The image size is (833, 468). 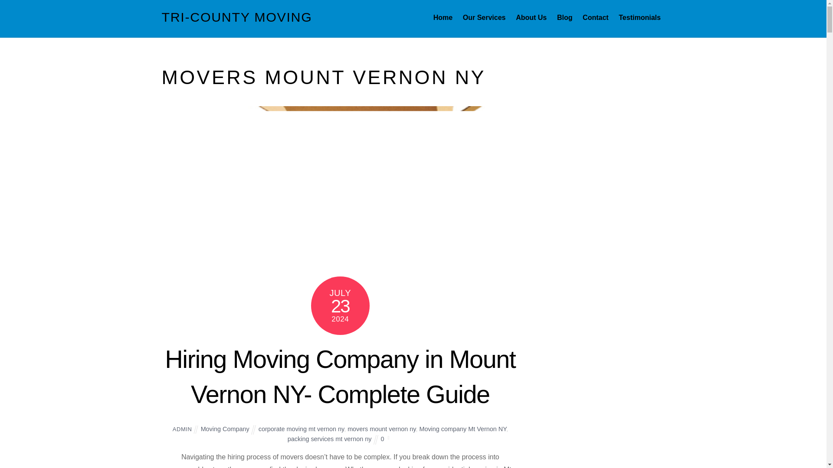 I want to click on Moving Company, so click(x=225, y=429).